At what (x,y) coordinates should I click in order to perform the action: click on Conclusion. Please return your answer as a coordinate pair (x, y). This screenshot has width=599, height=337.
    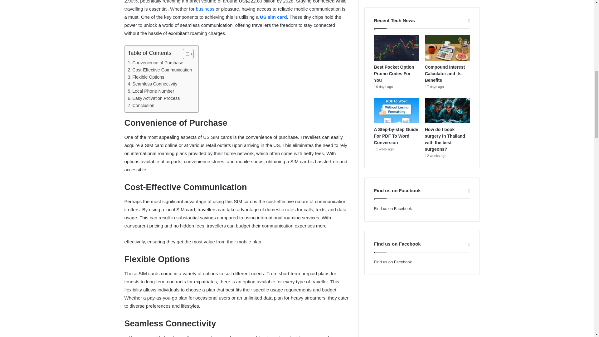
    Looking at the image, I should click on (141, 105).